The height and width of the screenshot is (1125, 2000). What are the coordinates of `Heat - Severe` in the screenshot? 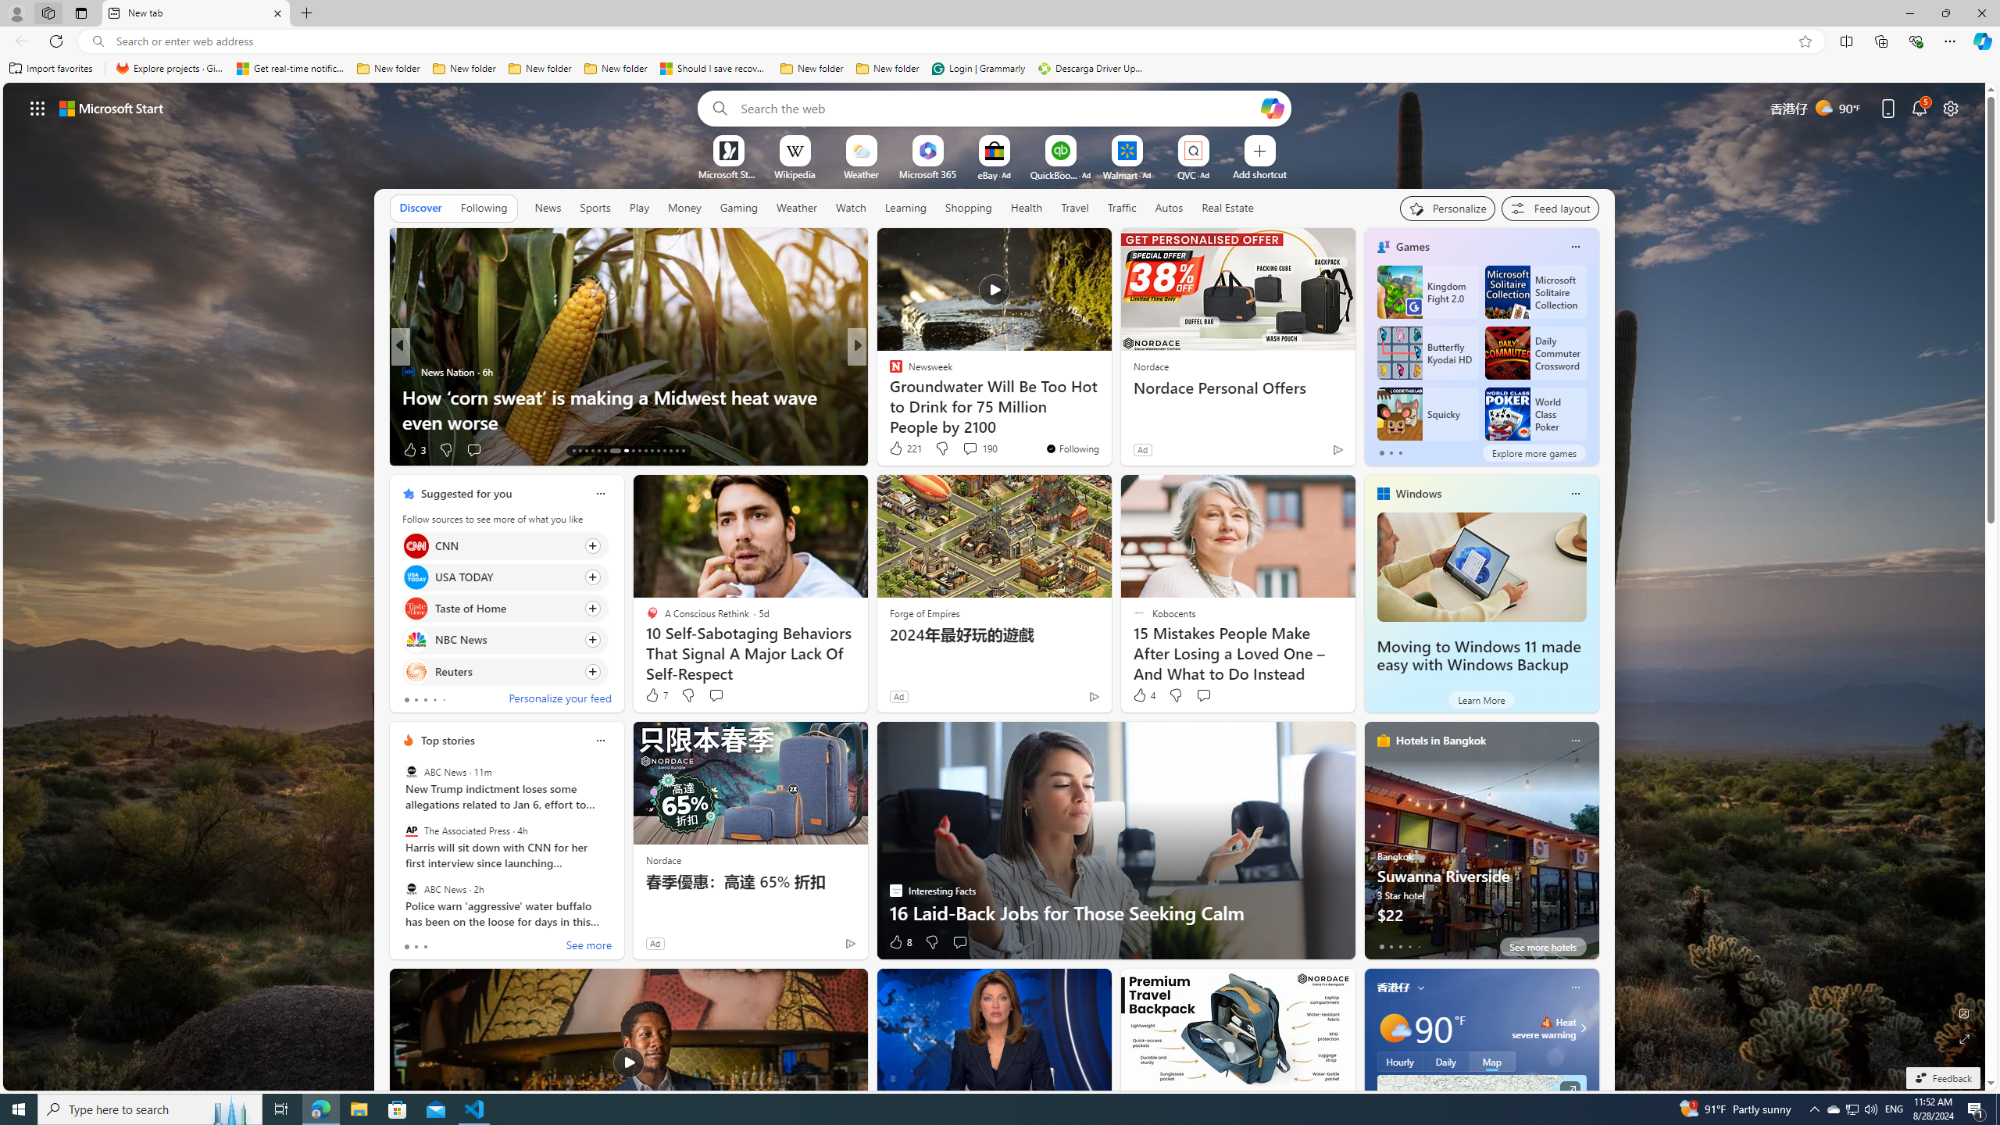 It's located at (1547, 1022).